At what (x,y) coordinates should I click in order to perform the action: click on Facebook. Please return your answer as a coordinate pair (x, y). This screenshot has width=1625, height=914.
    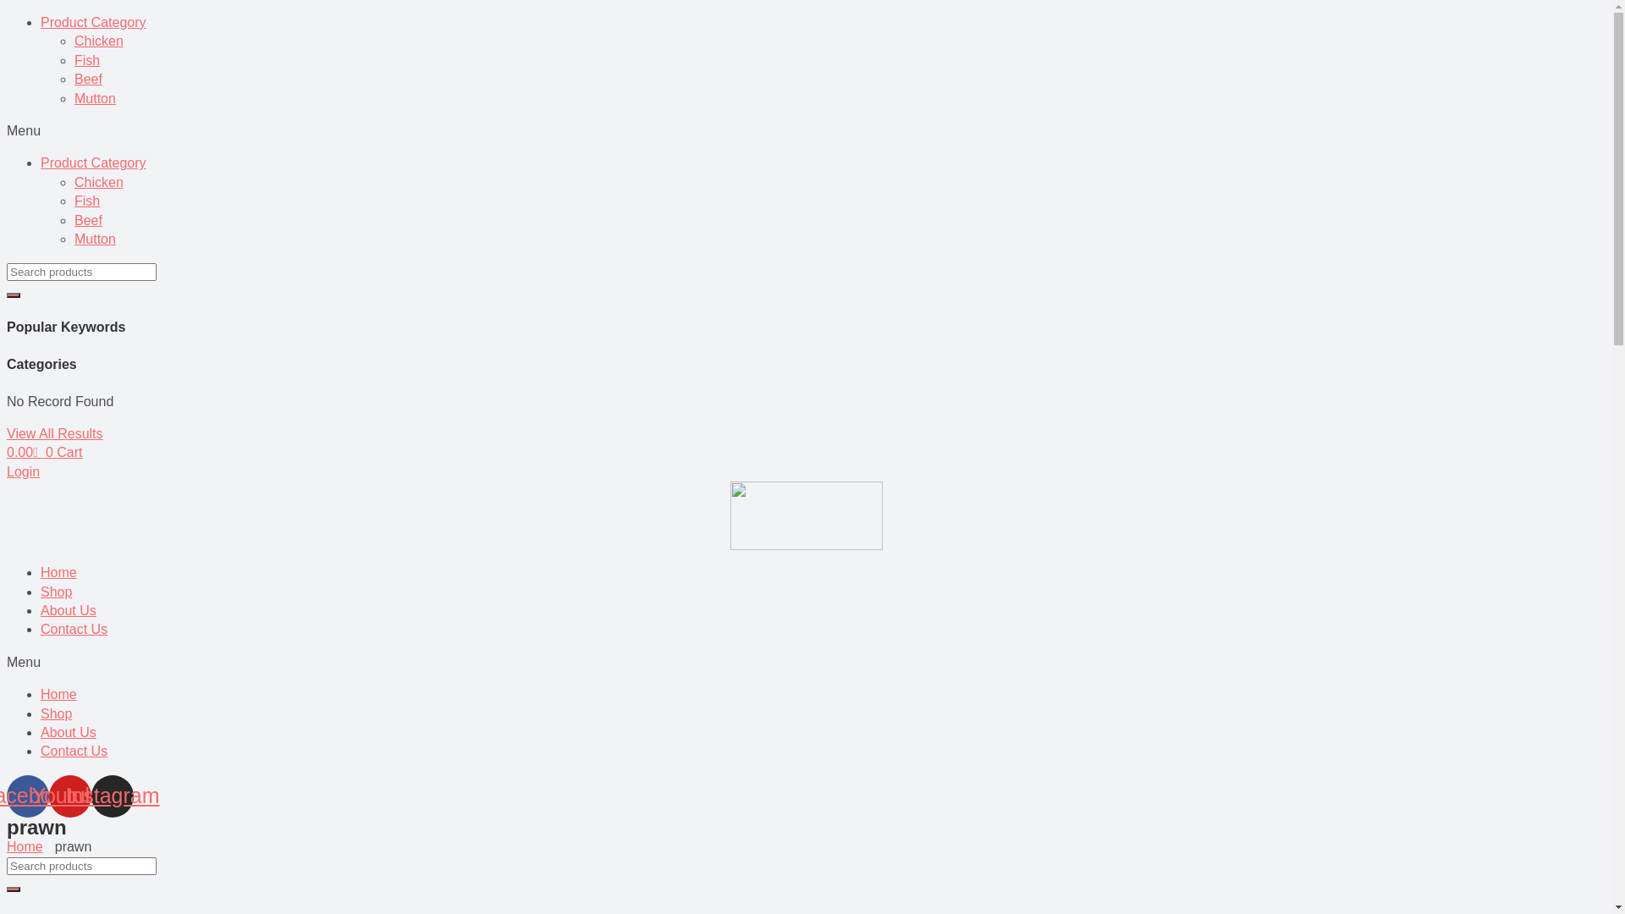
    Looking at the image, I should click on (28, 796).